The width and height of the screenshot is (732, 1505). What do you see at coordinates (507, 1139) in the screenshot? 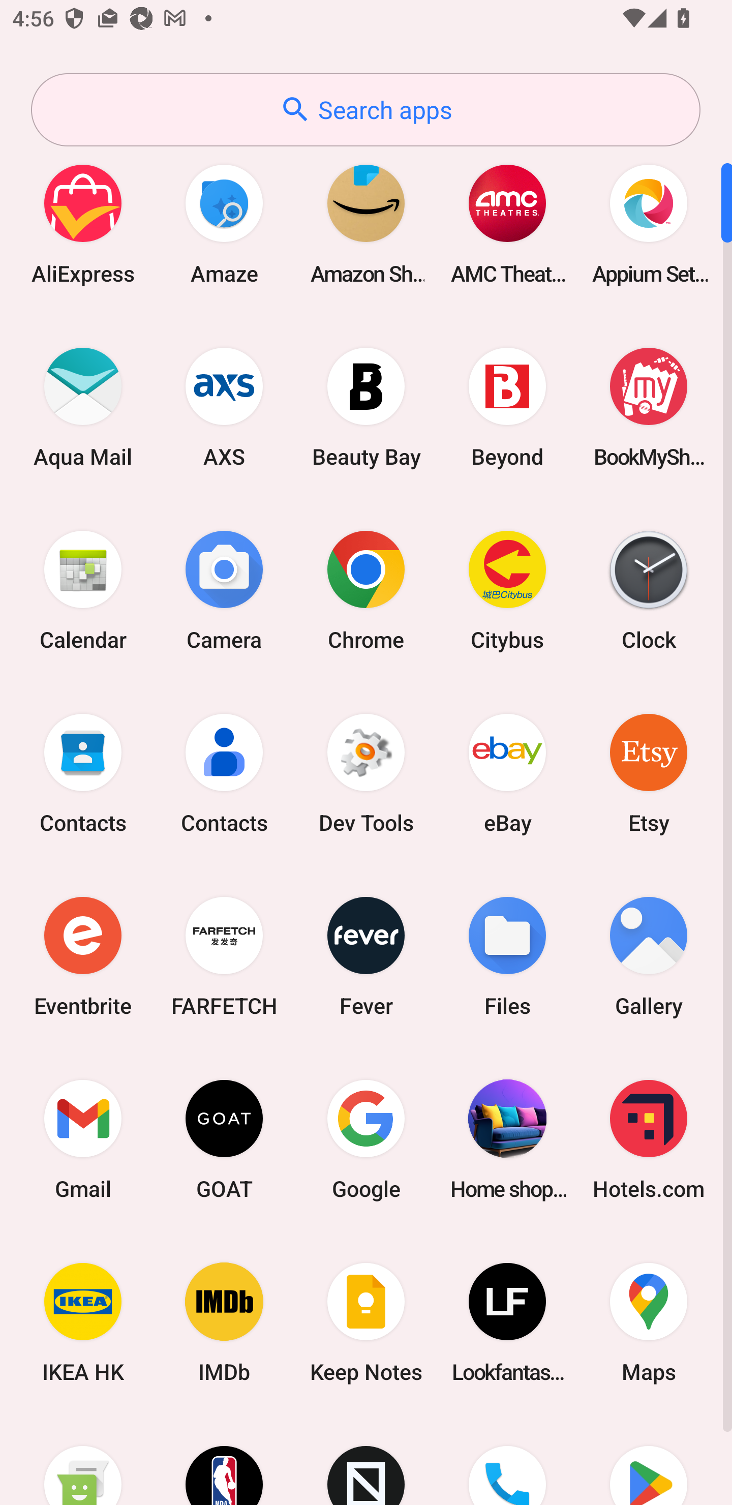
I see `Home shopping` at bounding box center [507, 1139].